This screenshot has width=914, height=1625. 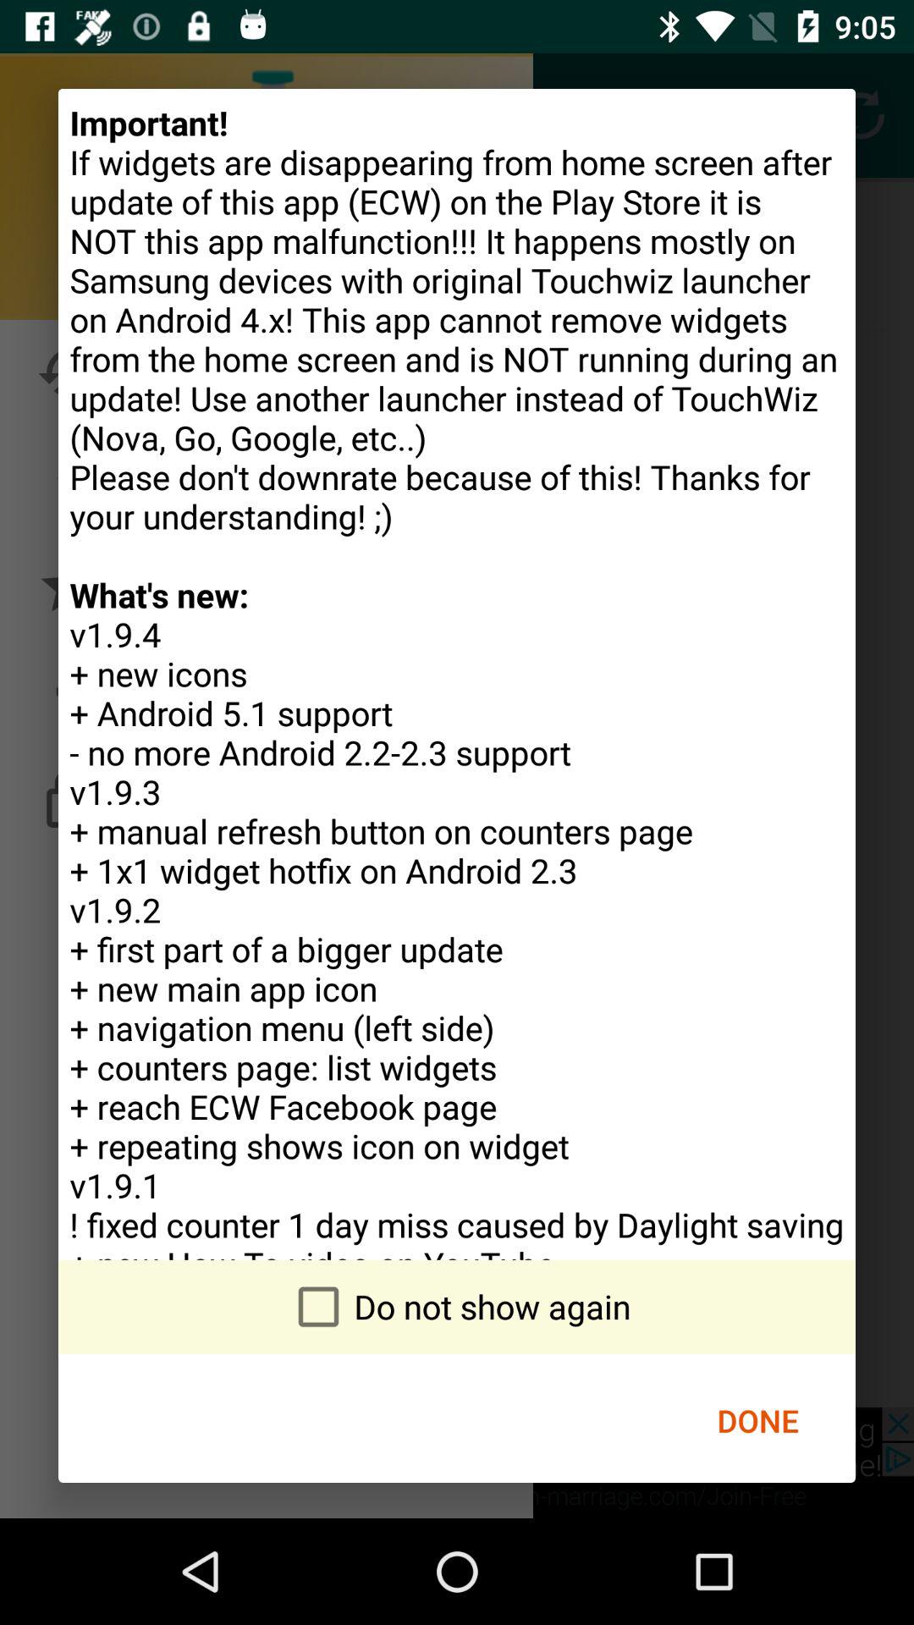 What do you see at coordinates (757, 1420) in the screenshot?
I see `scroll until the done icon` at bounding box center [757, 1420].